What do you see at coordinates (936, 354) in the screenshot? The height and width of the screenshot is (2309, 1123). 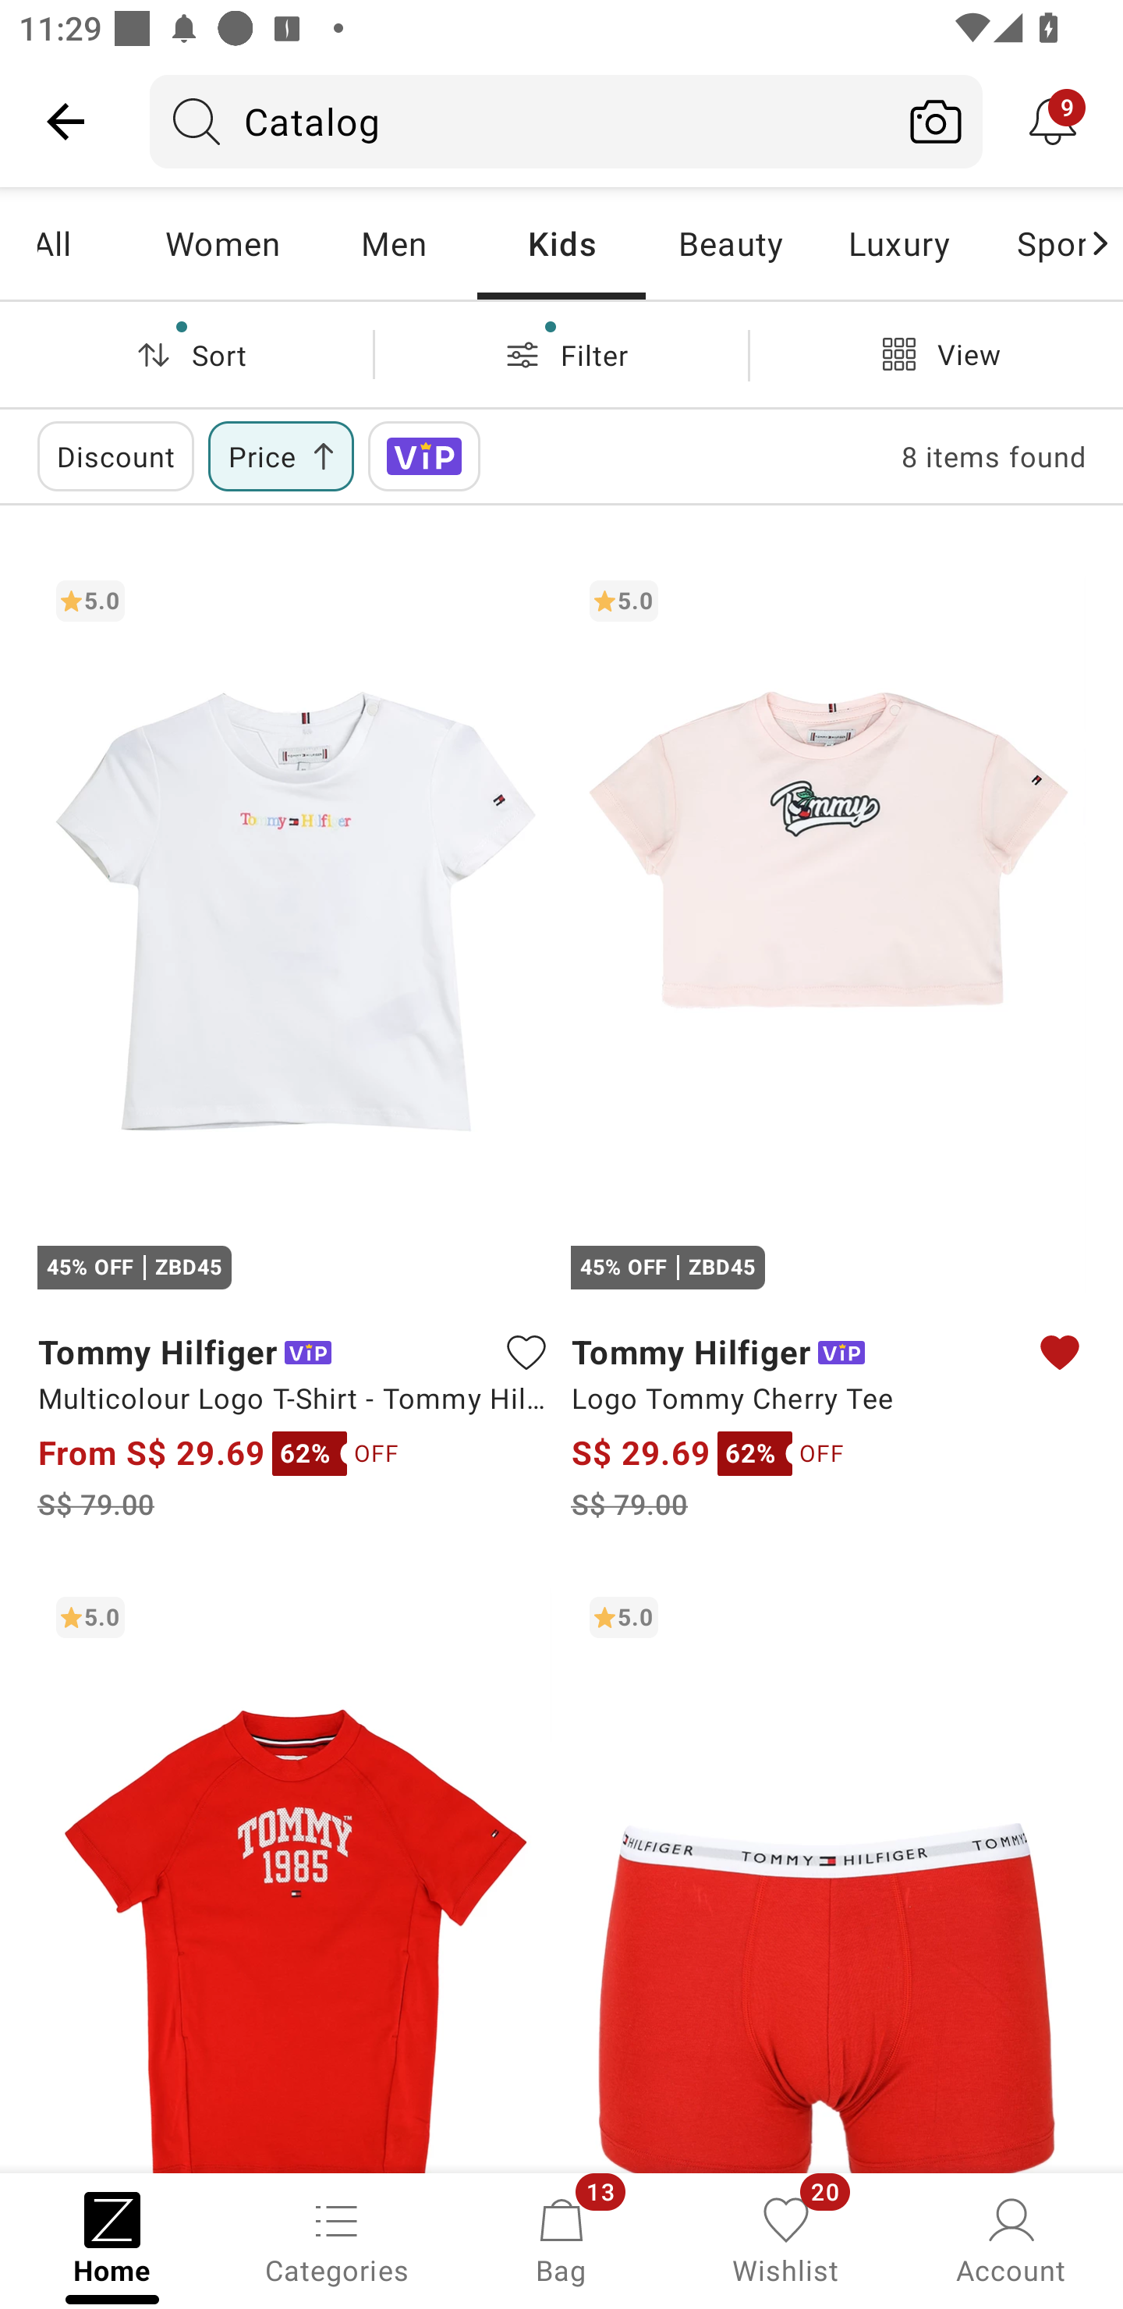 I see `View` at bounding box center [936, 354].